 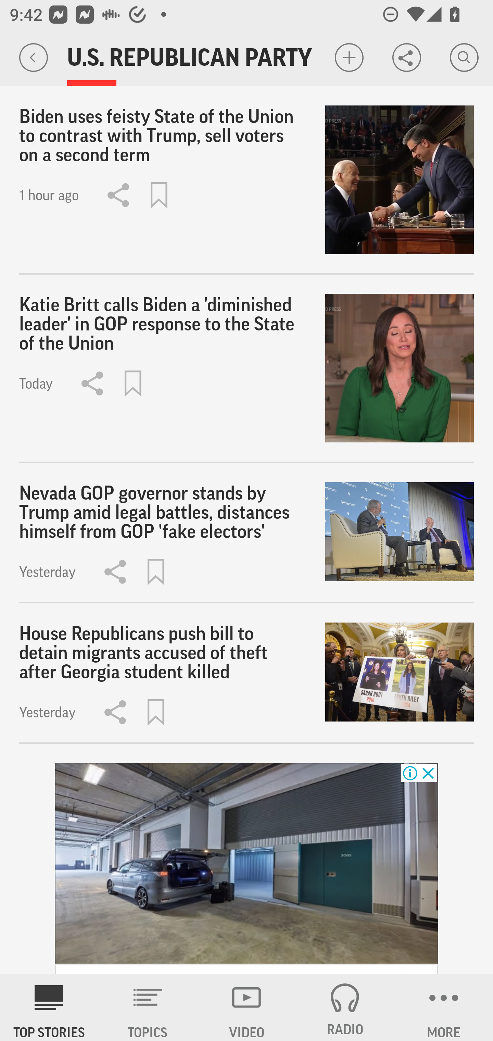 What do you see at coordinates (148, 1007) in the screenshot?
I see `TOPICS` at bounding box center [148, 1007].